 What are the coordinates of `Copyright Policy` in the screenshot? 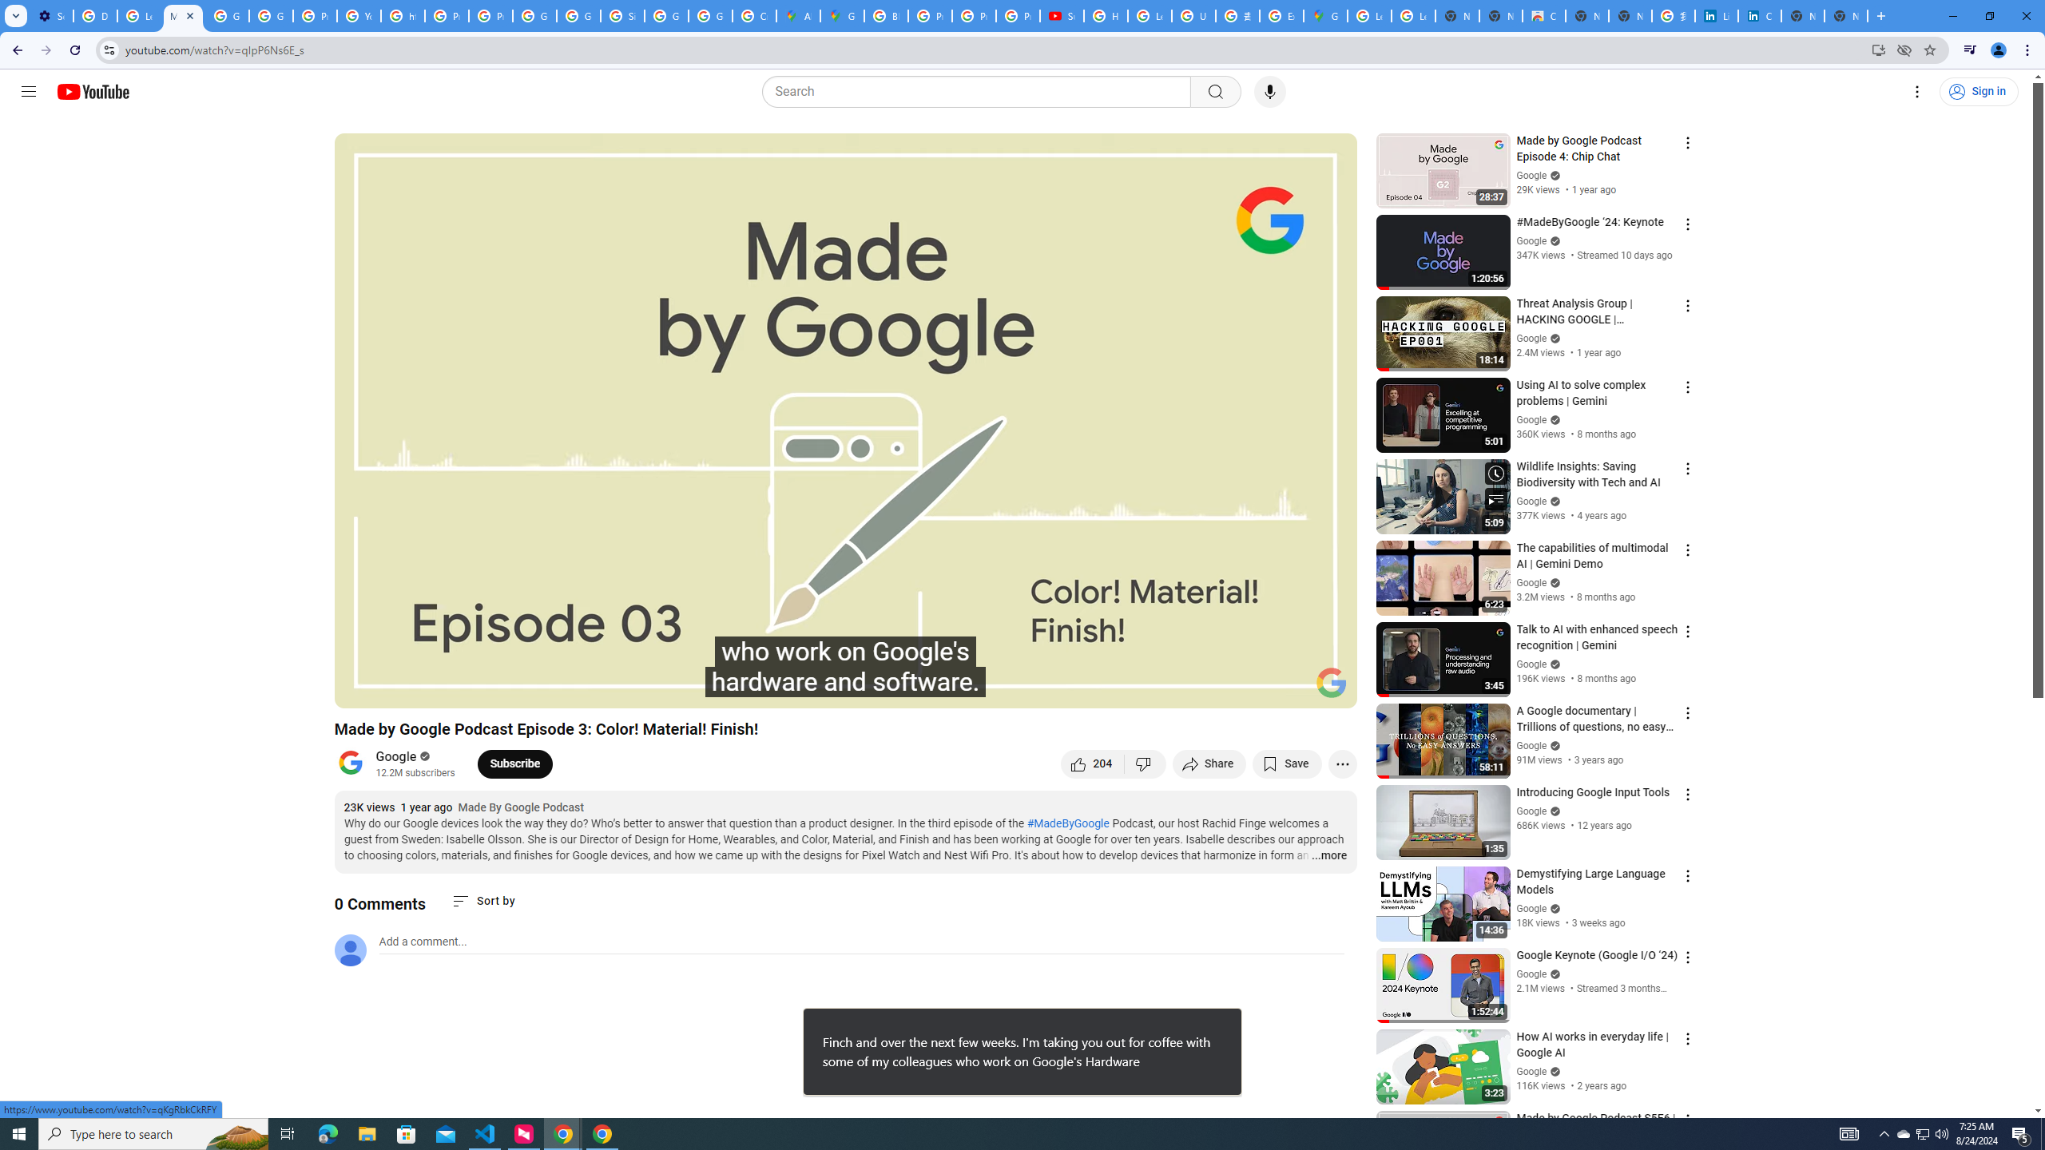 It's located at (1759, 16).